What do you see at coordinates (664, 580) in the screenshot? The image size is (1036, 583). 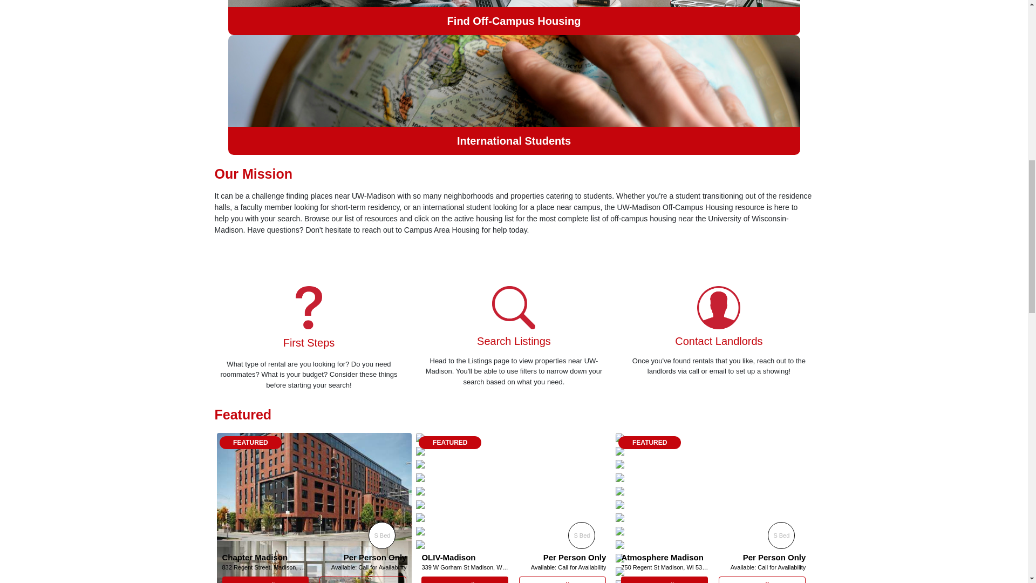 I see `Email` at bounding box center [664, 580].